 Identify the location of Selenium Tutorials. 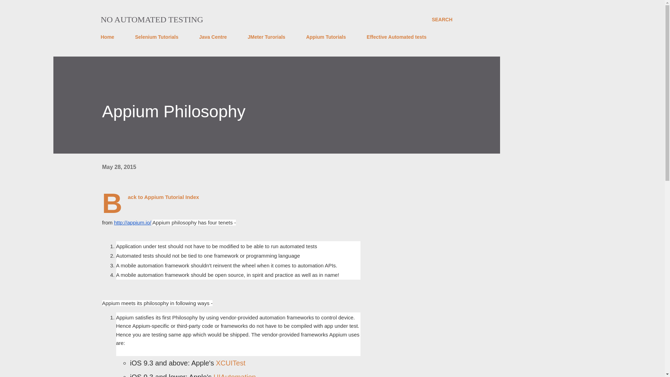
(156, 37).